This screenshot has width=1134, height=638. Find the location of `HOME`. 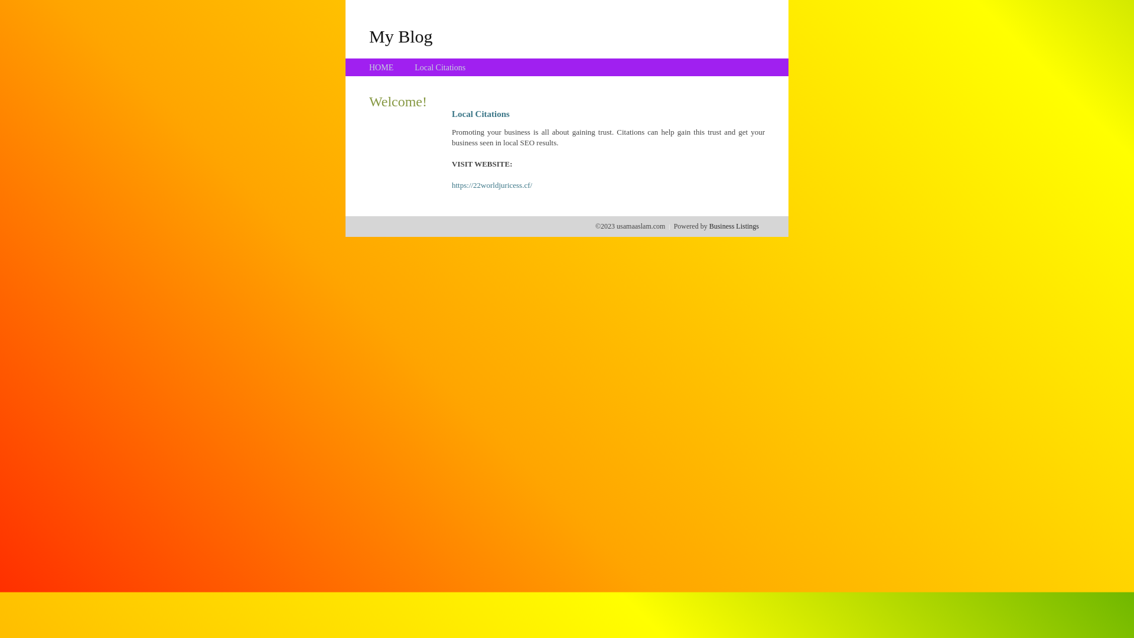

HOME is located at coordinates (382, 67).